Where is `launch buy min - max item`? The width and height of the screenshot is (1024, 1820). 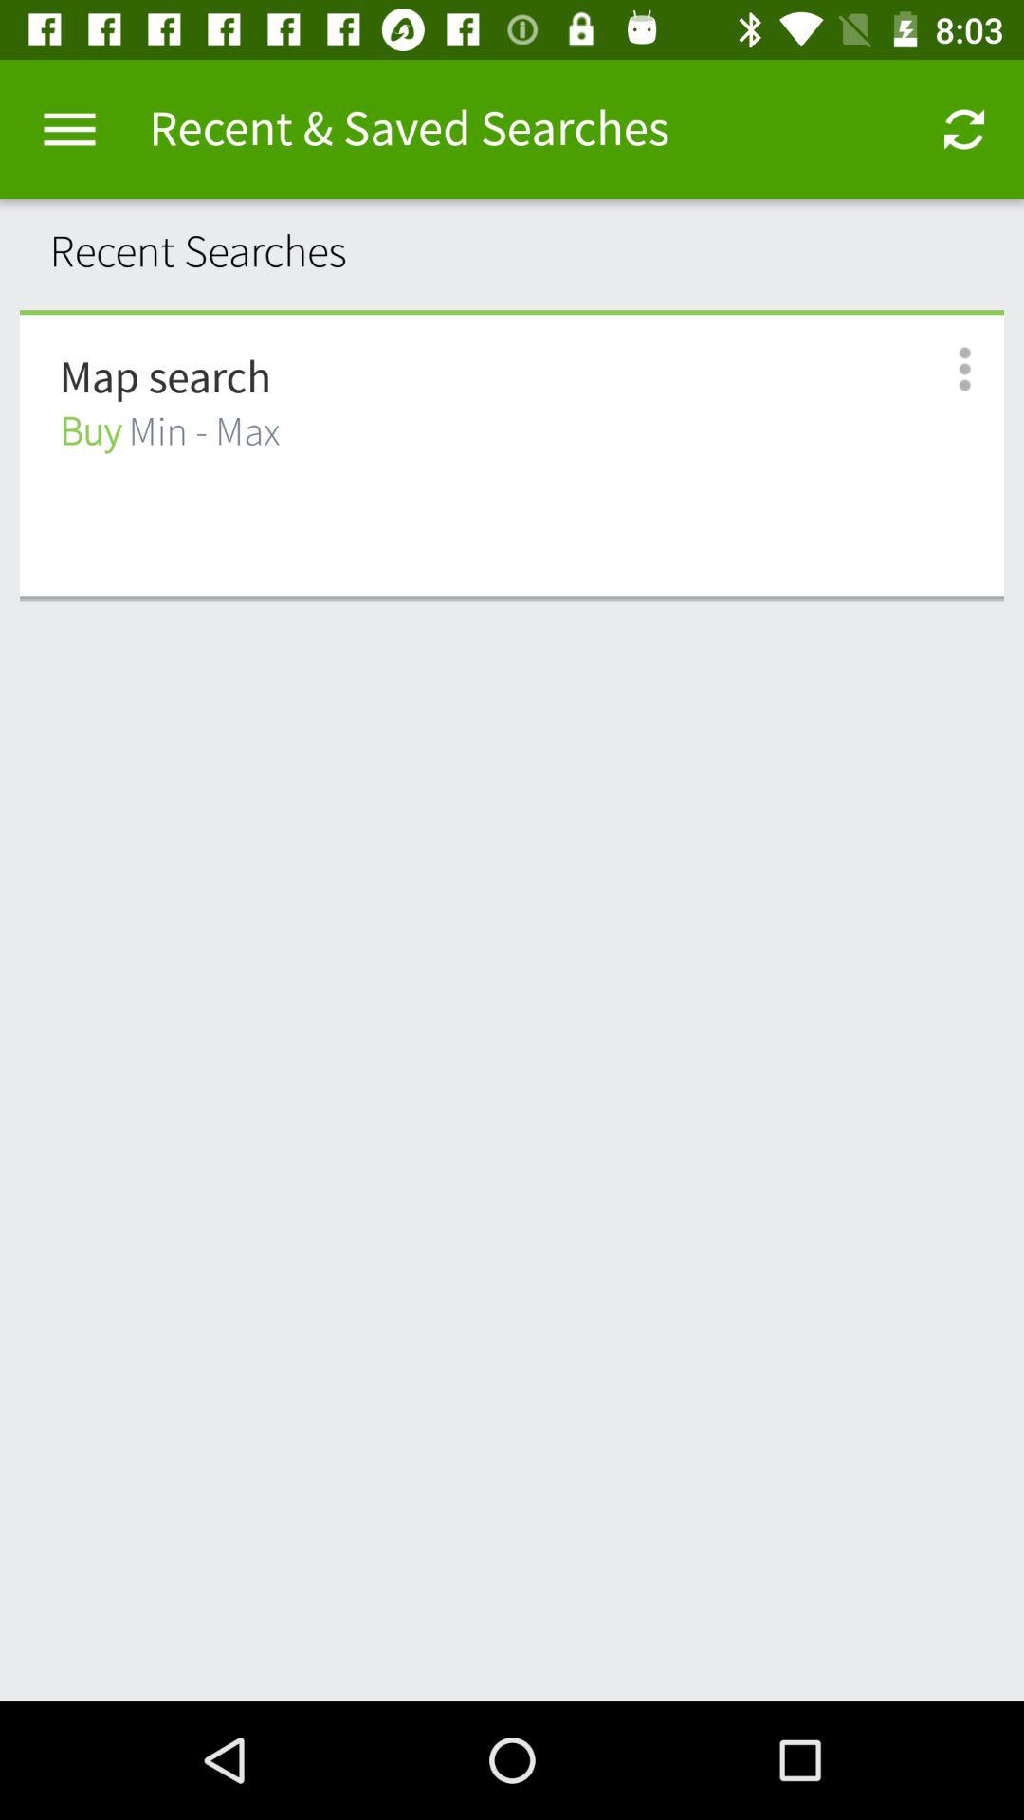 launch buy min - max item is located at coordinates (170, 432).